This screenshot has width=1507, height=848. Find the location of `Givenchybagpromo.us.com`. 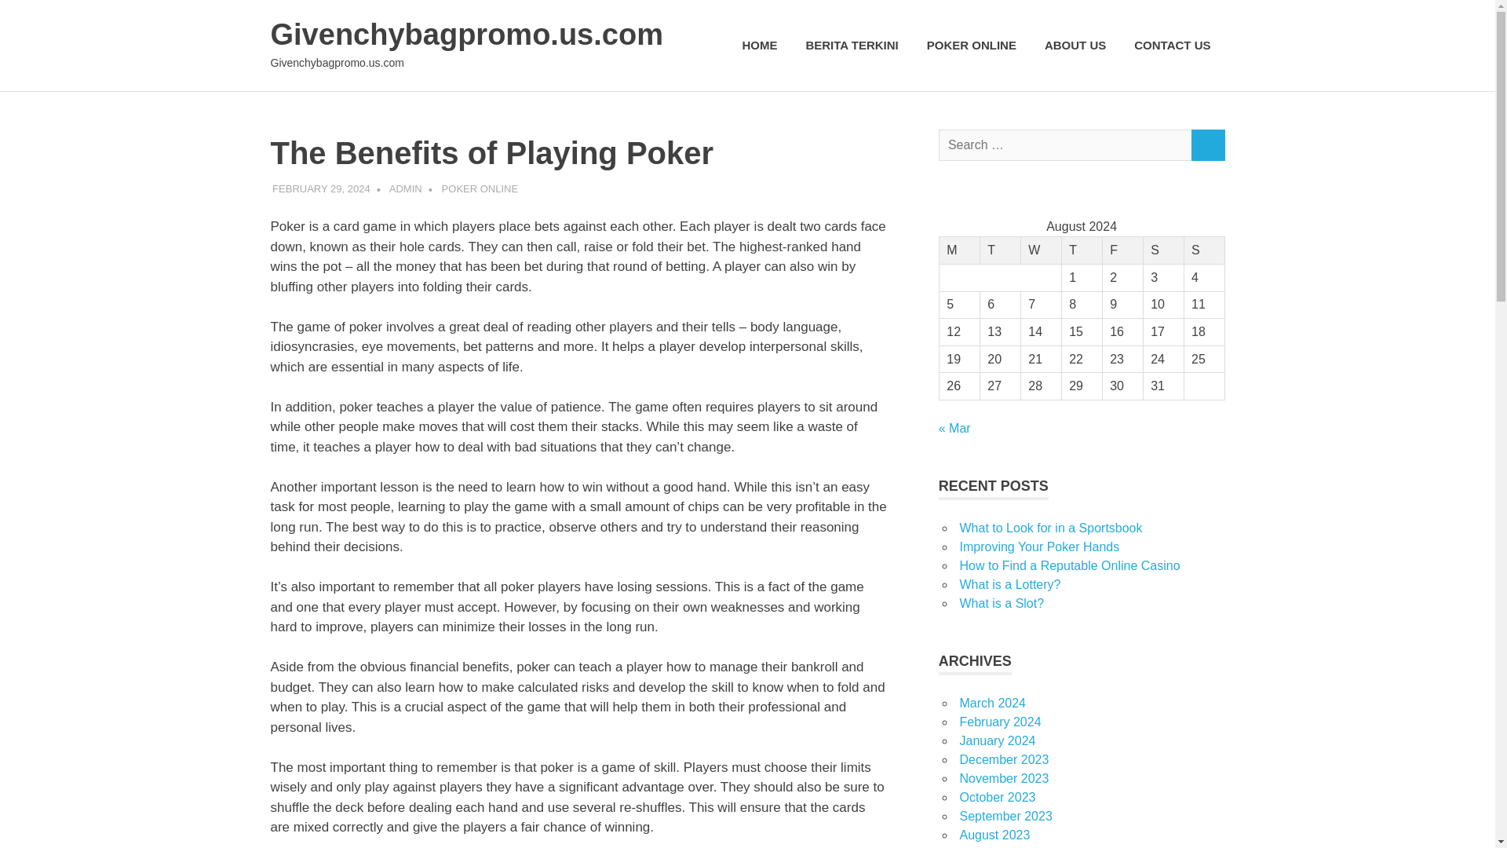

Givenchybagpromo.us.com is located at coordinates (466, 34).